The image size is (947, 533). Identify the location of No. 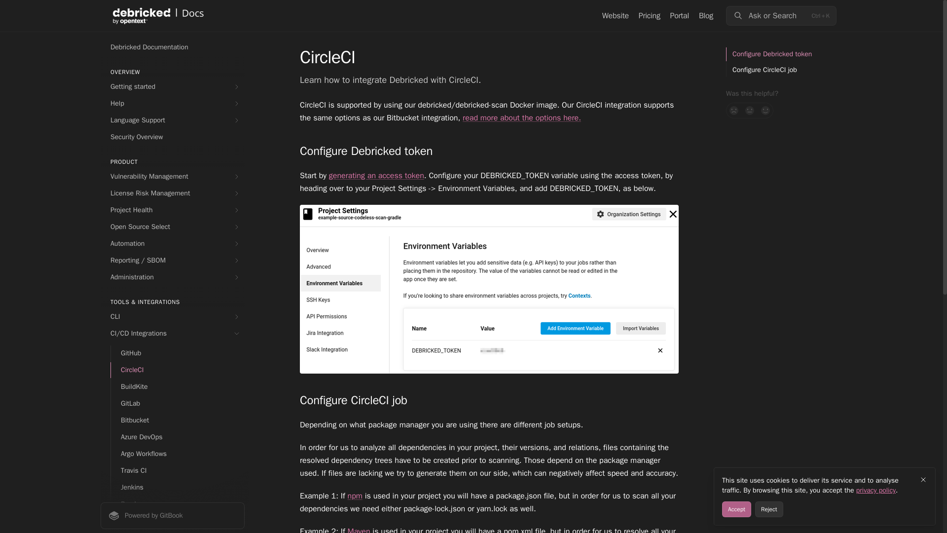
(734, 111).